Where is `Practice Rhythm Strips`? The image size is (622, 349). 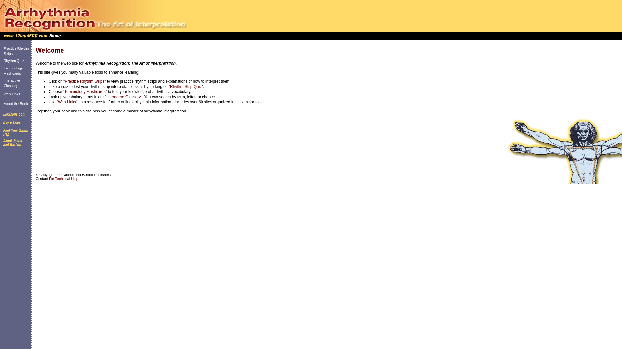
Practice Rhythm Strips is located at coordinates (85, 81).